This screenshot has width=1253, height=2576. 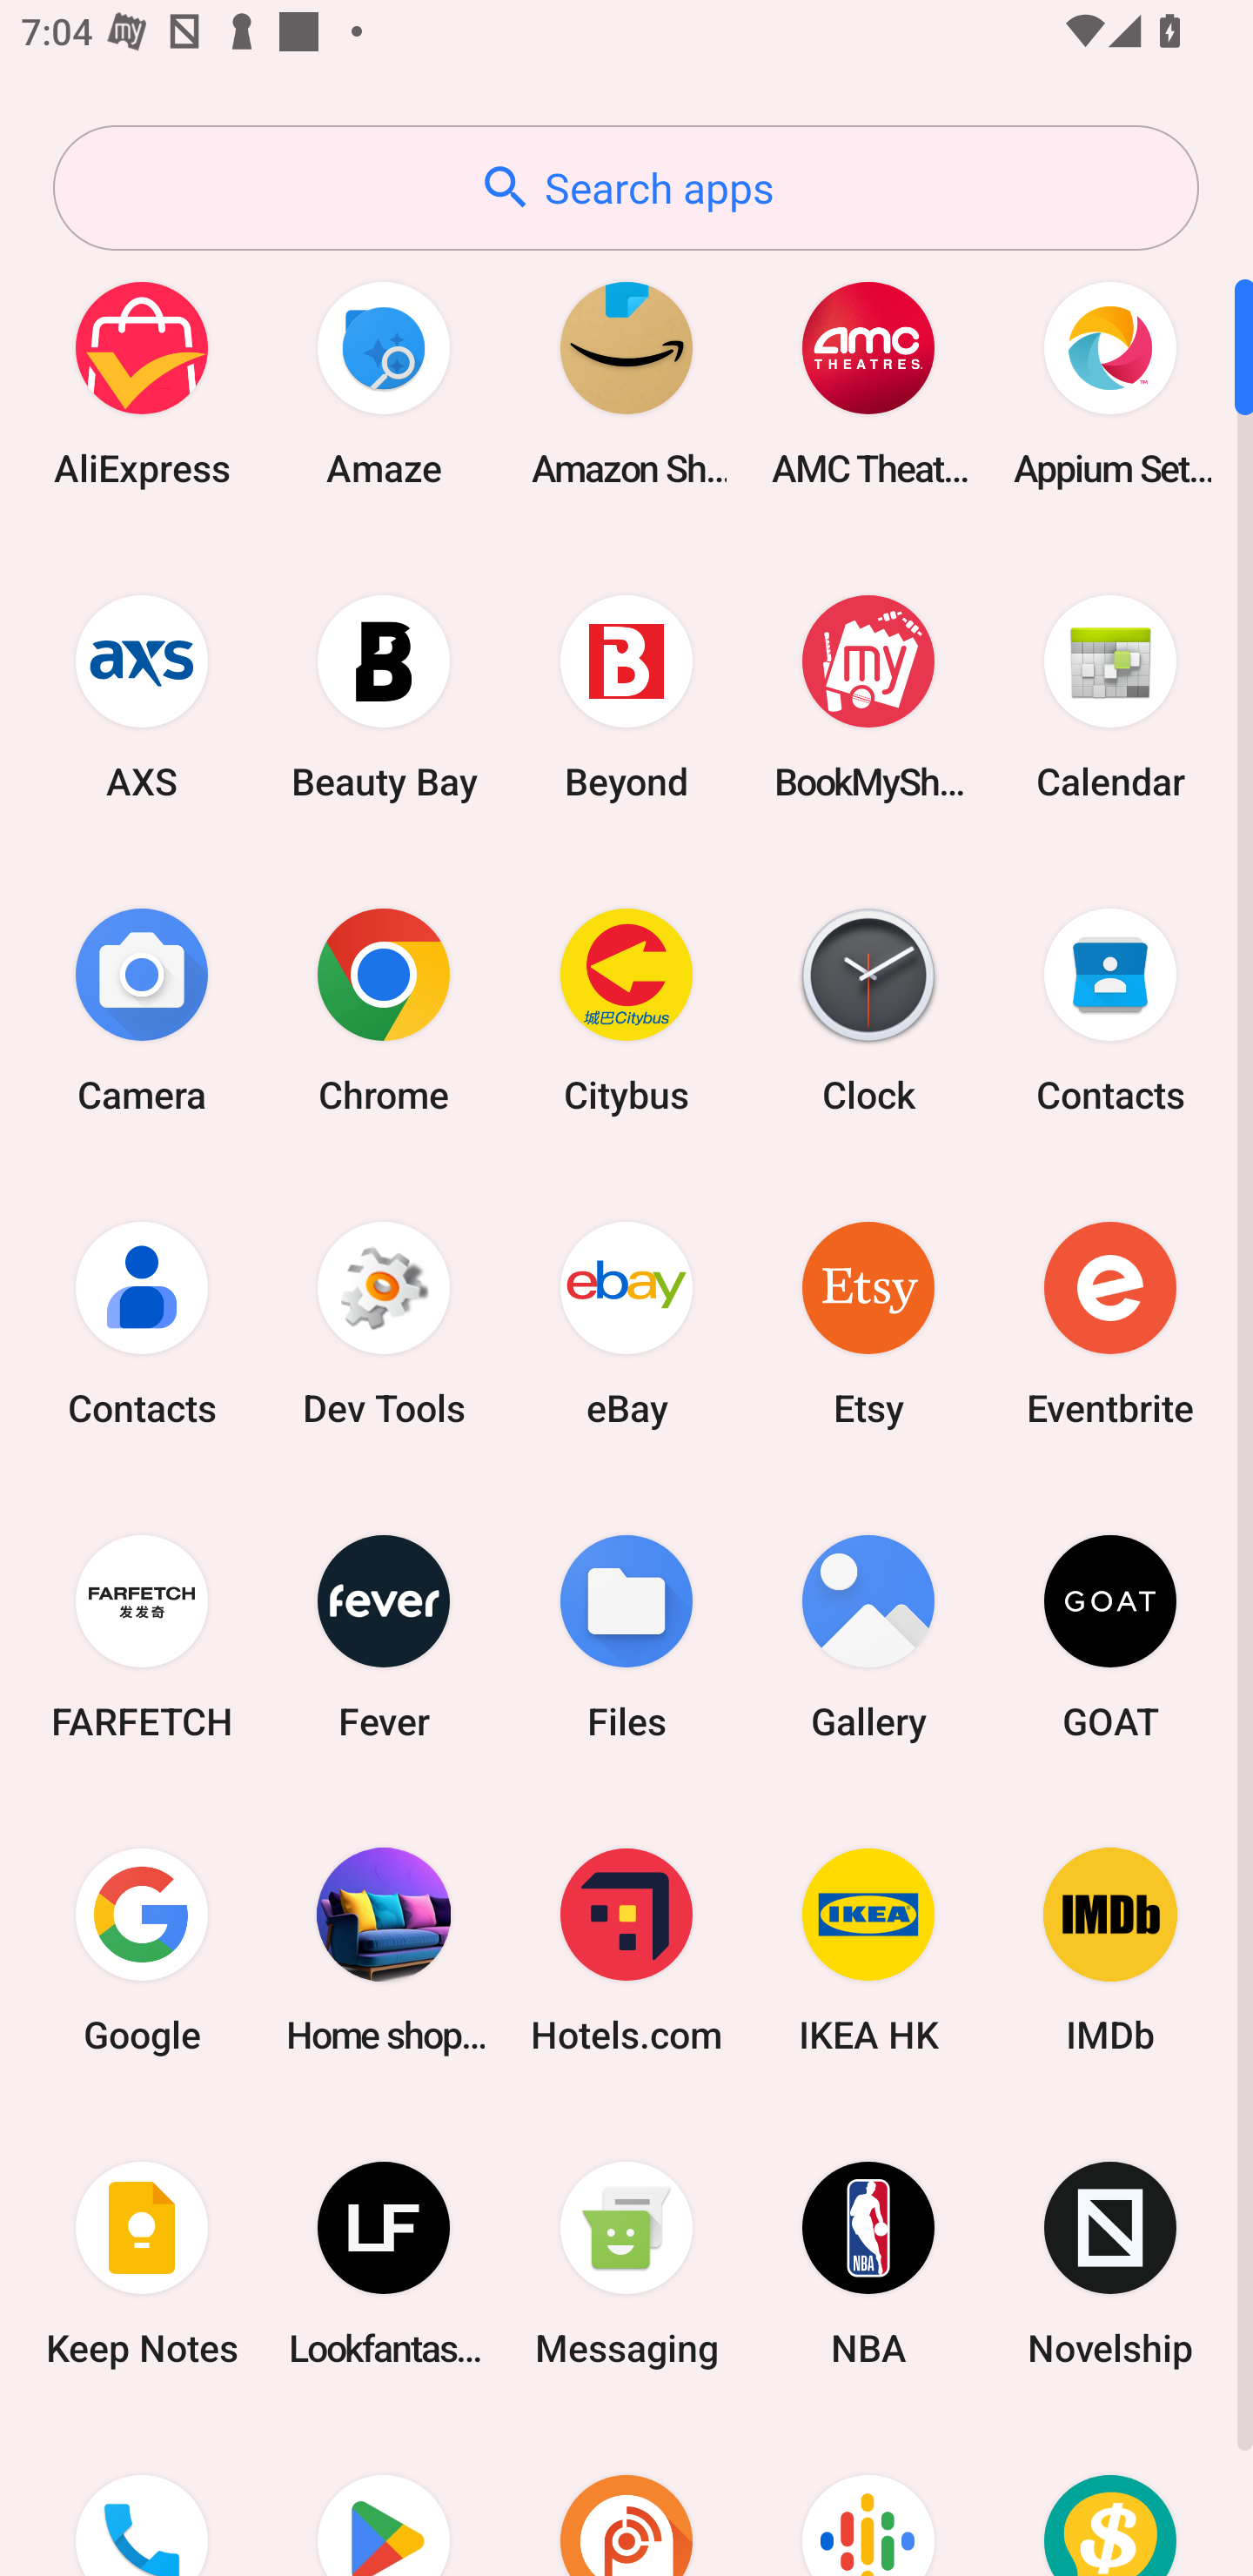 I want to click on Beyond, so click(x=626, y=696).